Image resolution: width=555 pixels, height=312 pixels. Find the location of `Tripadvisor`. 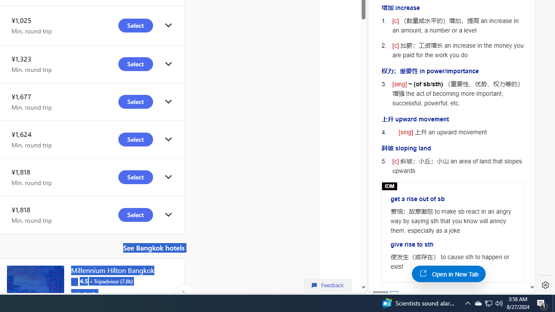

Tripadvisor is located at coordinates (74, 281).